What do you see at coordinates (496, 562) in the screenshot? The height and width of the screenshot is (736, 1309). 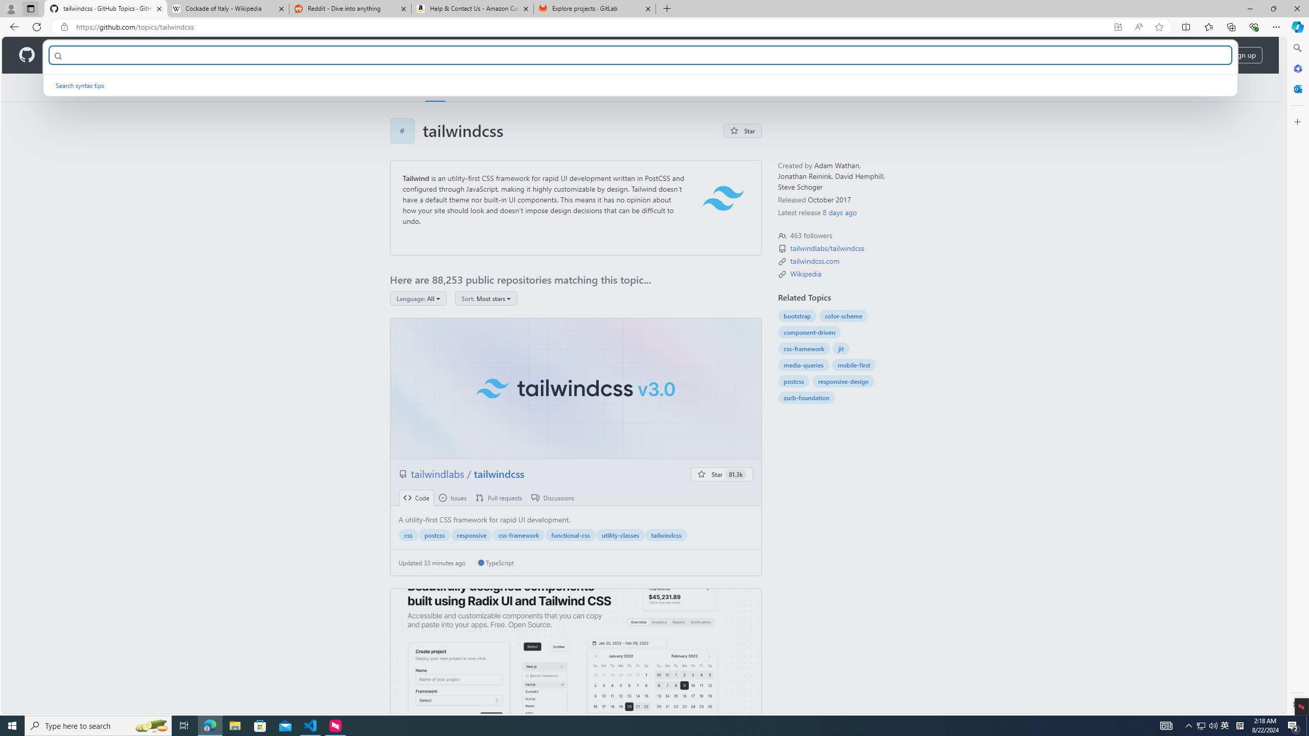 I see `TypeScript` at bounding box center [496, 562].